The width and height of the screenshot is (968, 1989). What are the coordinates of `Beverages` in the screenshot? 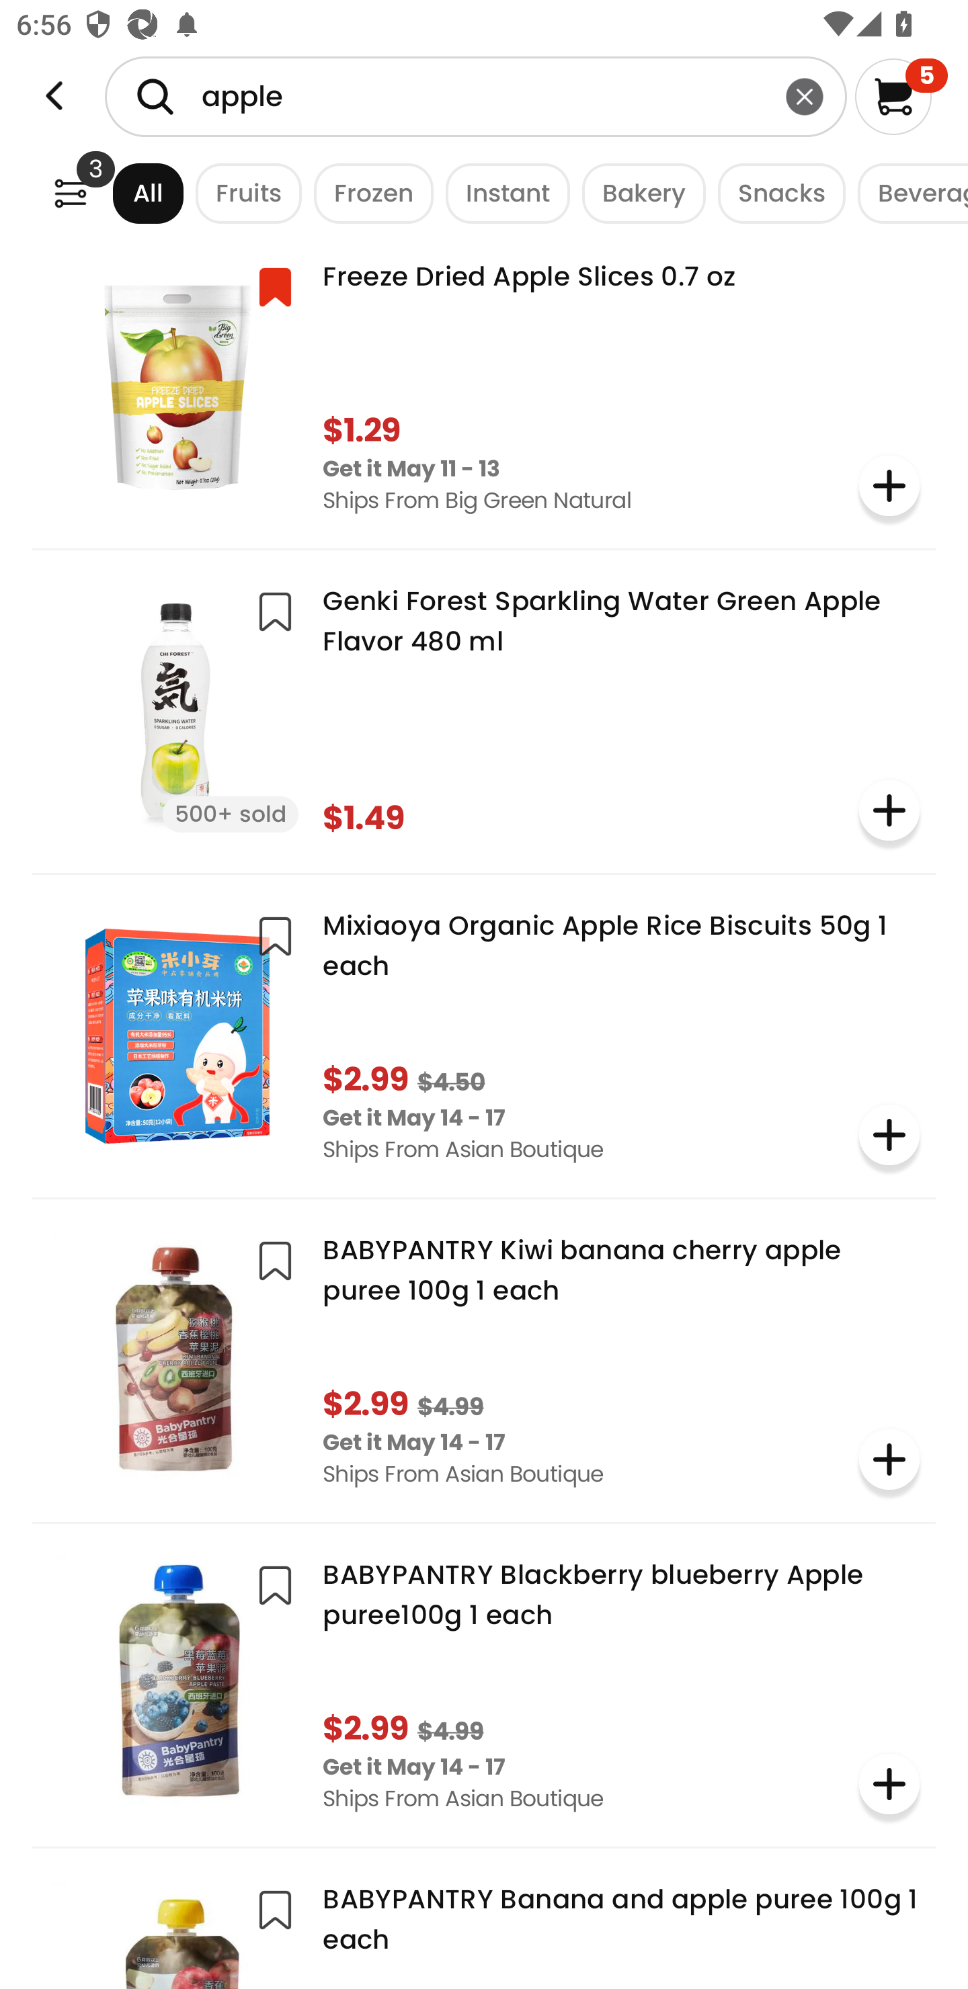 It's located at (907, 192).